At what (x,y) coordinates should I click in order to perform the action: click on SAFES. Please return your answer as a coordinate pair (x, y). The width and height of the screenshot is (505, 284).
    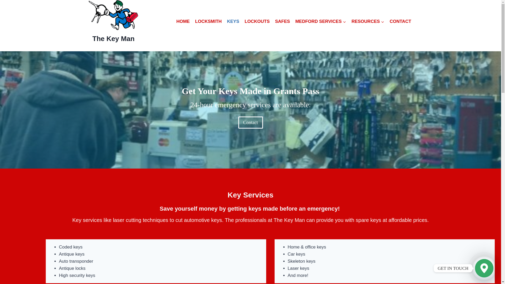
    Looking at the image, I should click on (282, 22).